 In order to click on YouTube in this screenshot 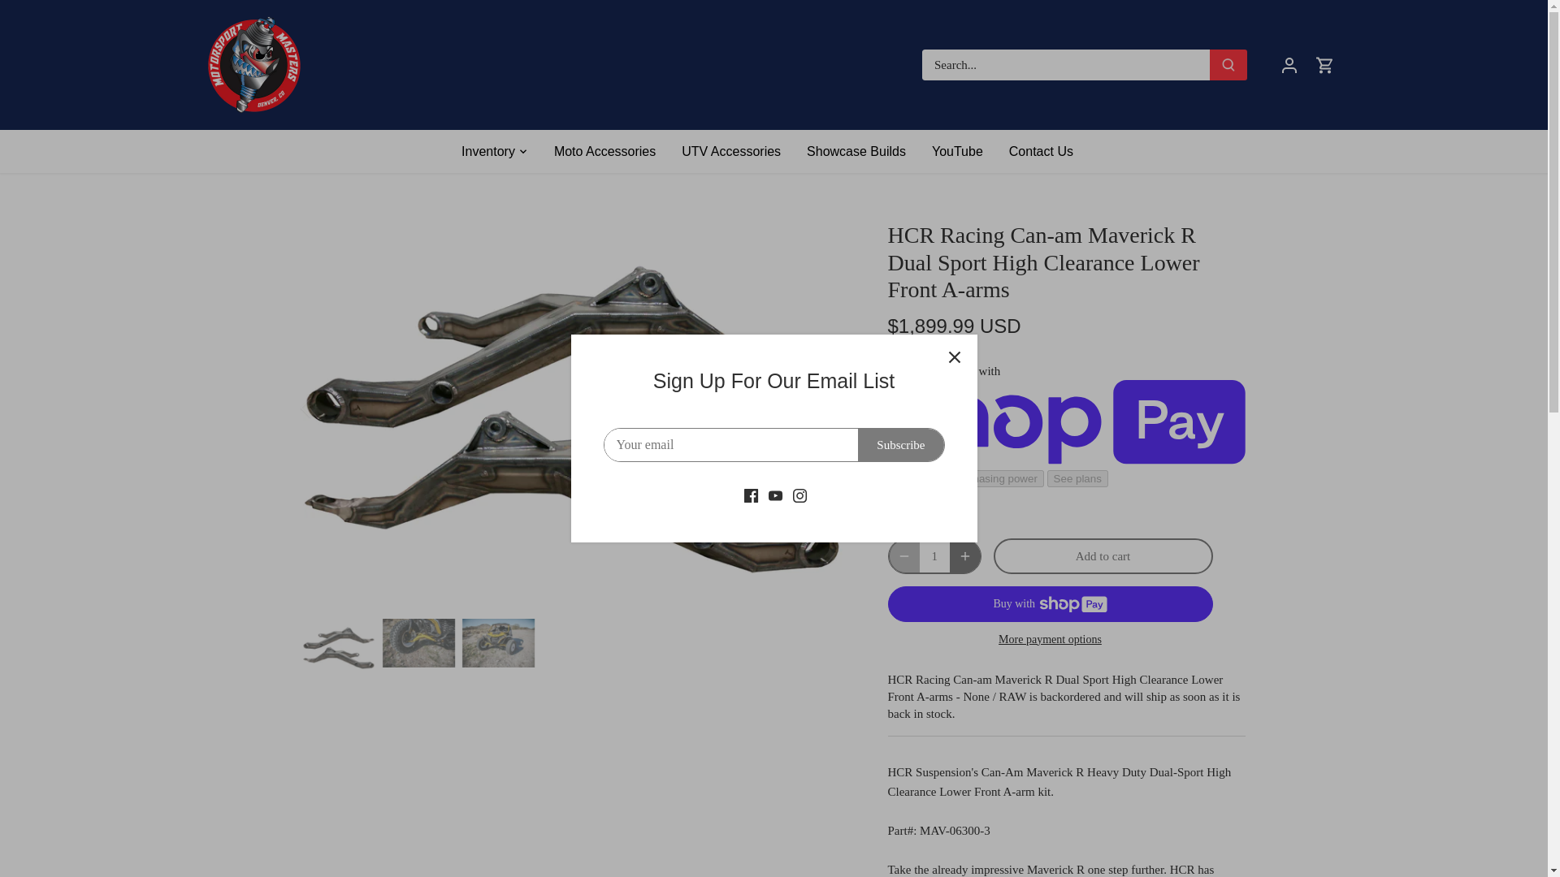, I will do `click(957, 151)`.